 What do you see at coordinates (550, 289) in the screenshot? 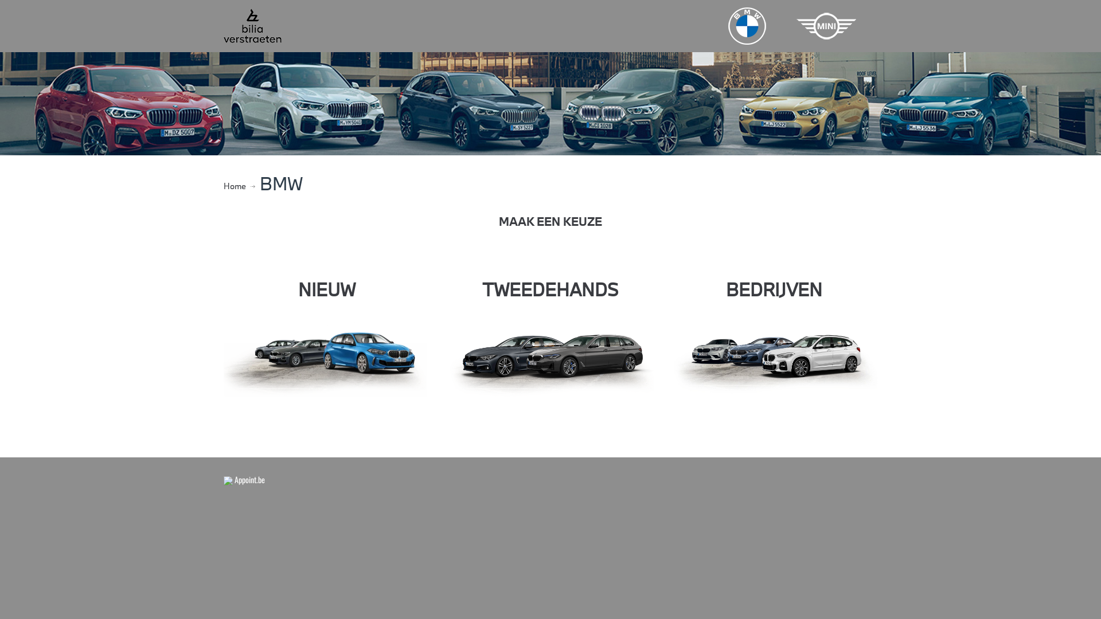
I see `TWEEDEHANDS` at bounding box center [550, 289].